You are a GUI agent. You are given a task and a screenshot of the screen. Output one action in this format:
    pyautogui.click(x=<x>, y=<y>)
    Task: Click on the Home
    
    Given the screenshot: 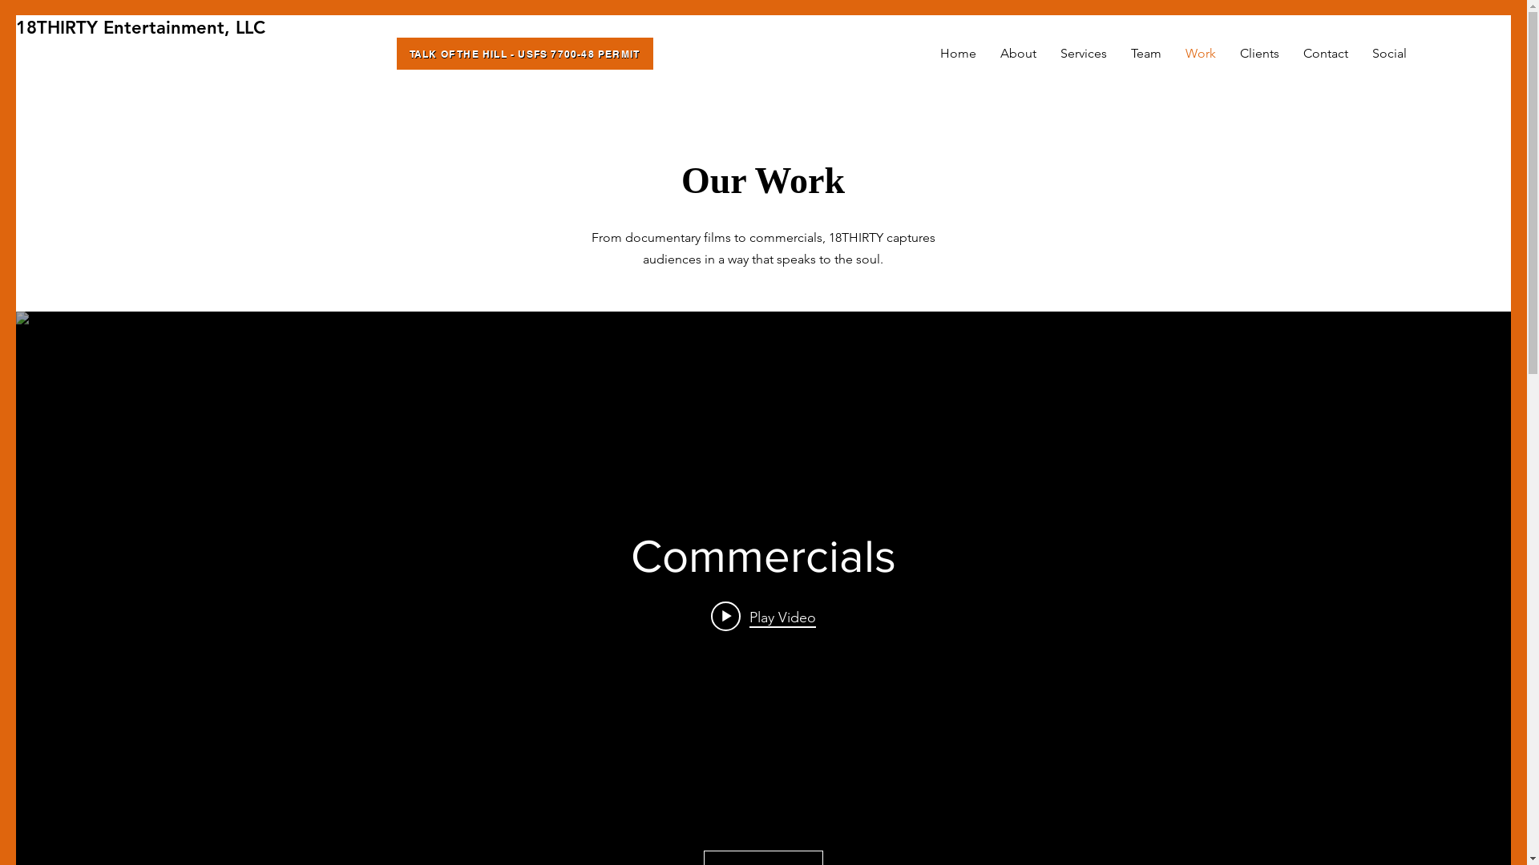 What is the action you would take?
    pyautogui.click(x=959, y=54)
    